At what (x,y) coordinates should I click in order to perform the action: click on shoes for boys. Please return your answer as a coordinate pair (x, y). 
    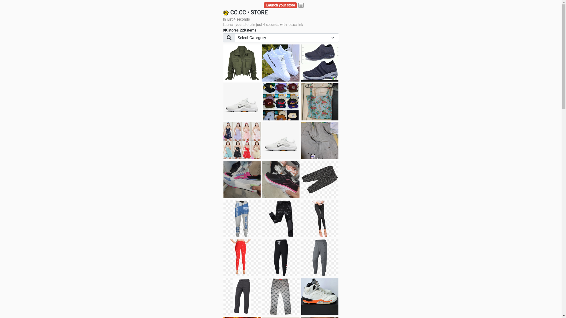
    Looking at the image, I should click on (320, 63).